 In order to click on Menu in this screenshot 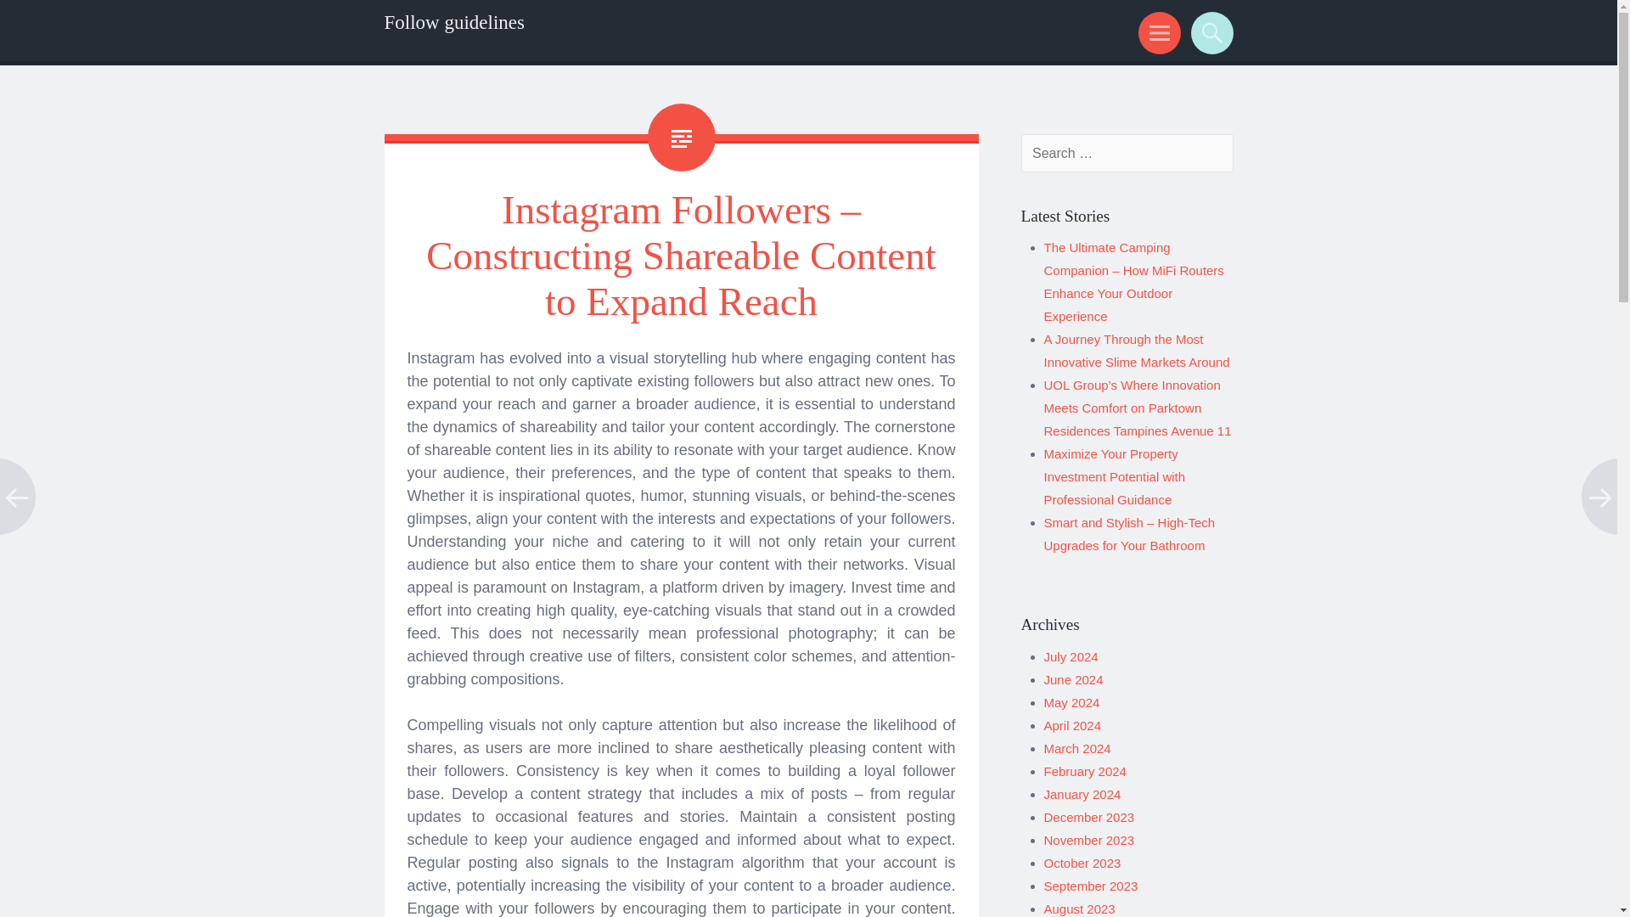, I will do `click(1156, 32)`.